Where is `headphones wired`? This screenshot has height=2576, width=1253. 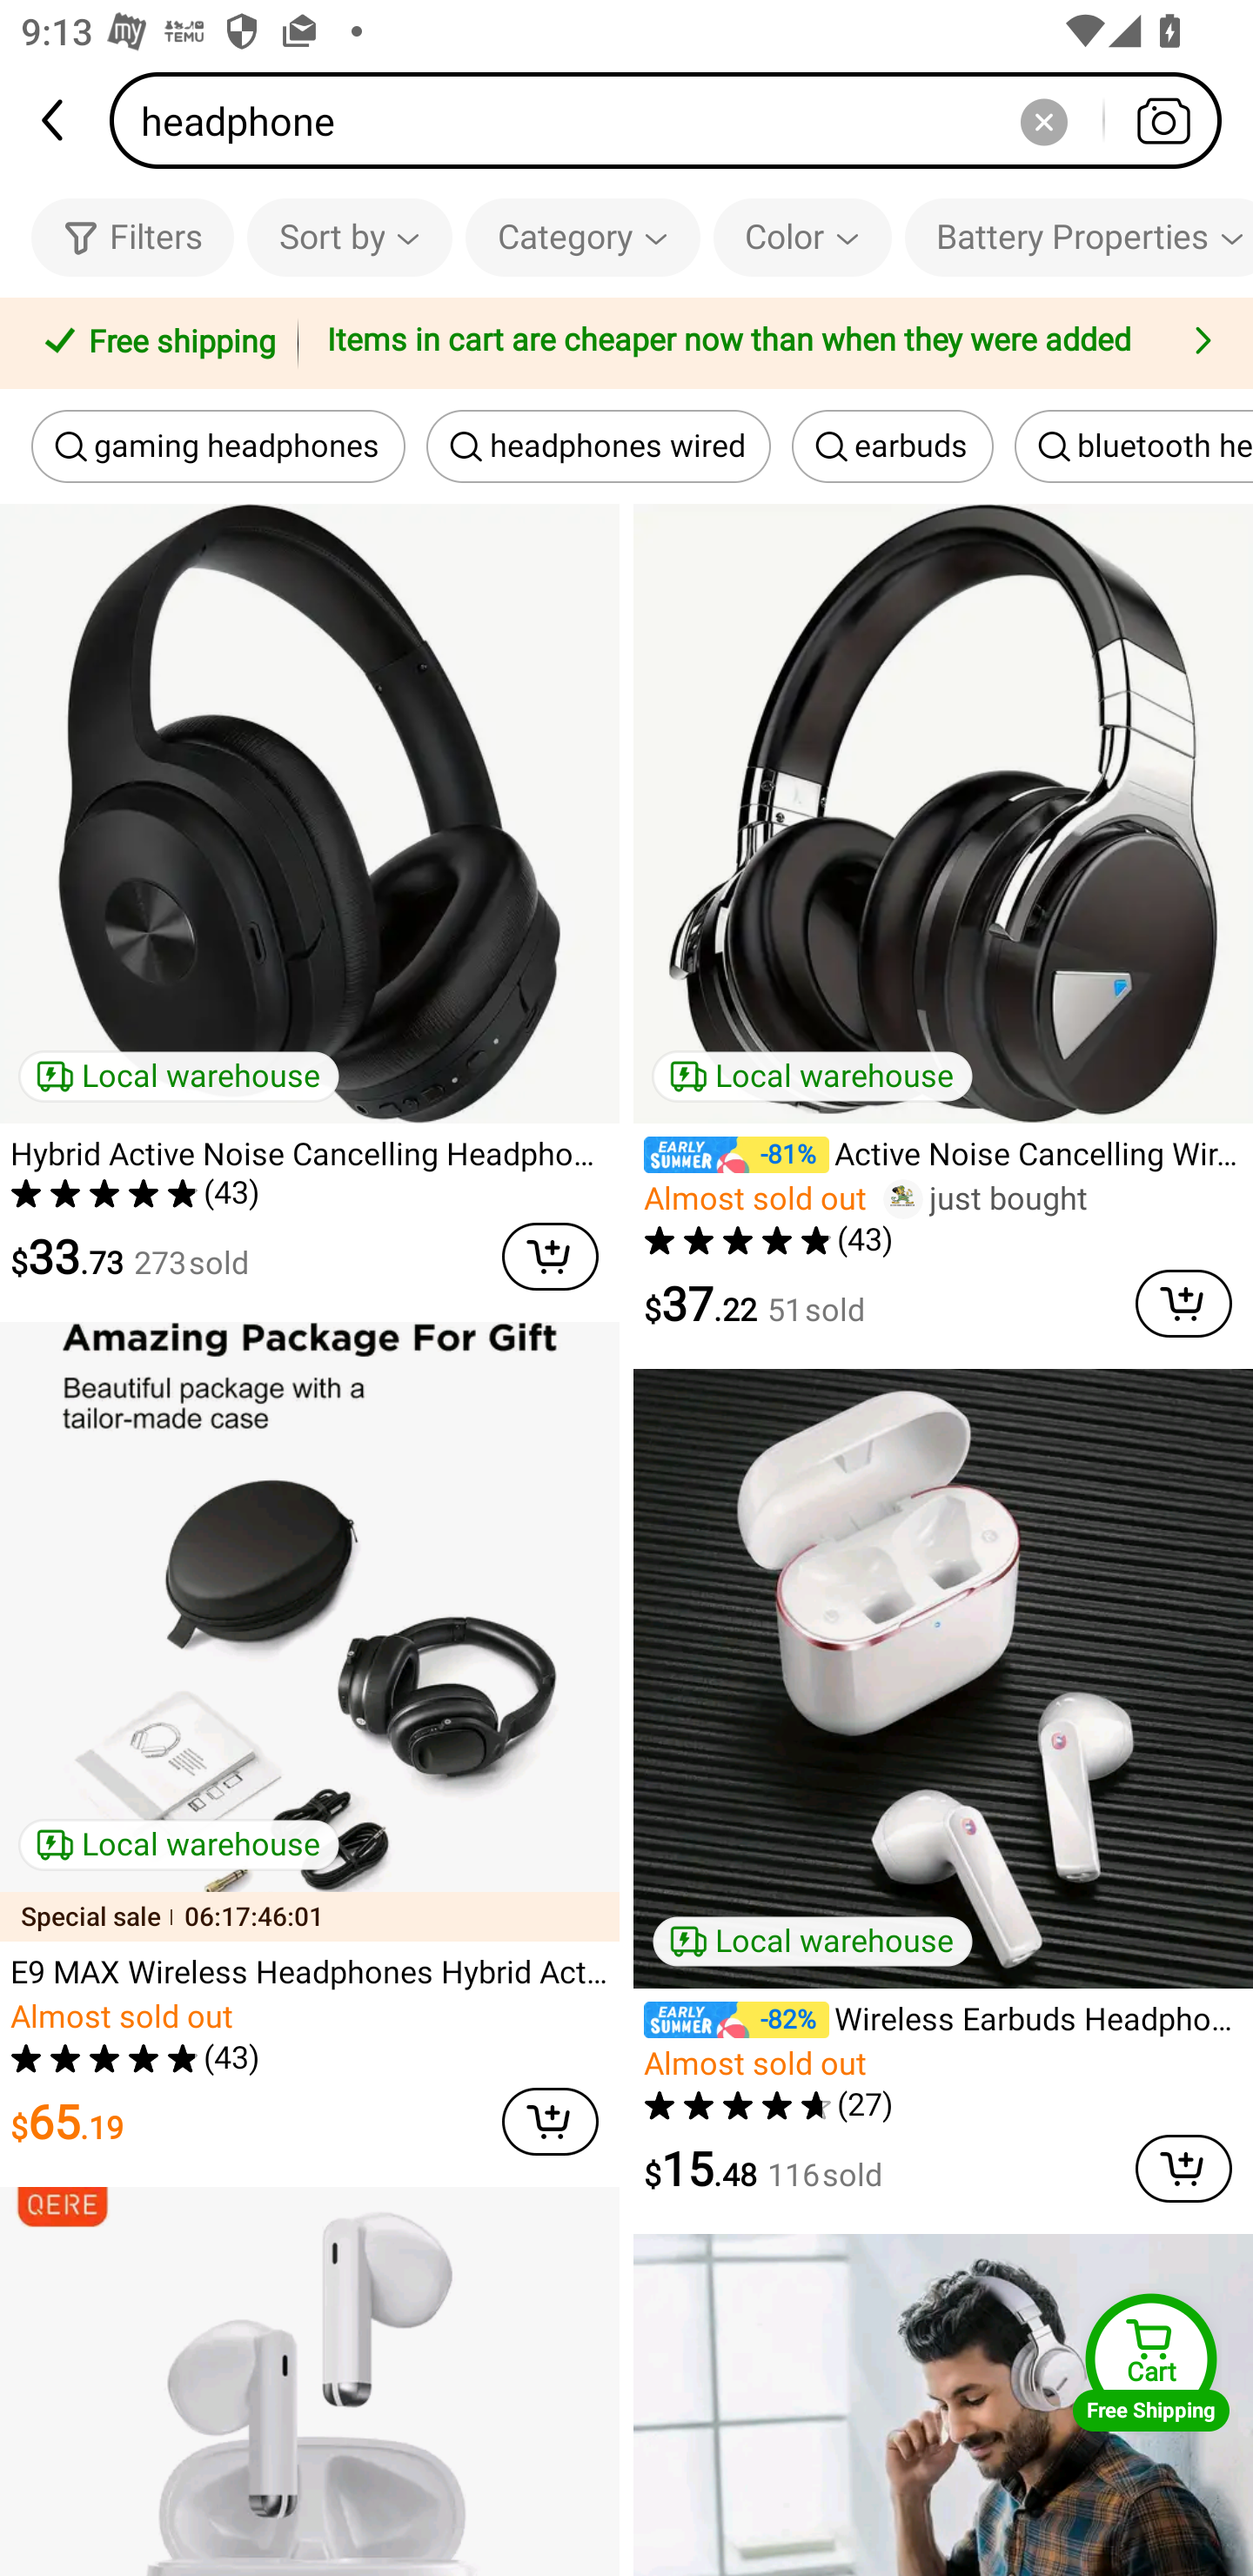 headphones wired is located at coordinates (598, 446).